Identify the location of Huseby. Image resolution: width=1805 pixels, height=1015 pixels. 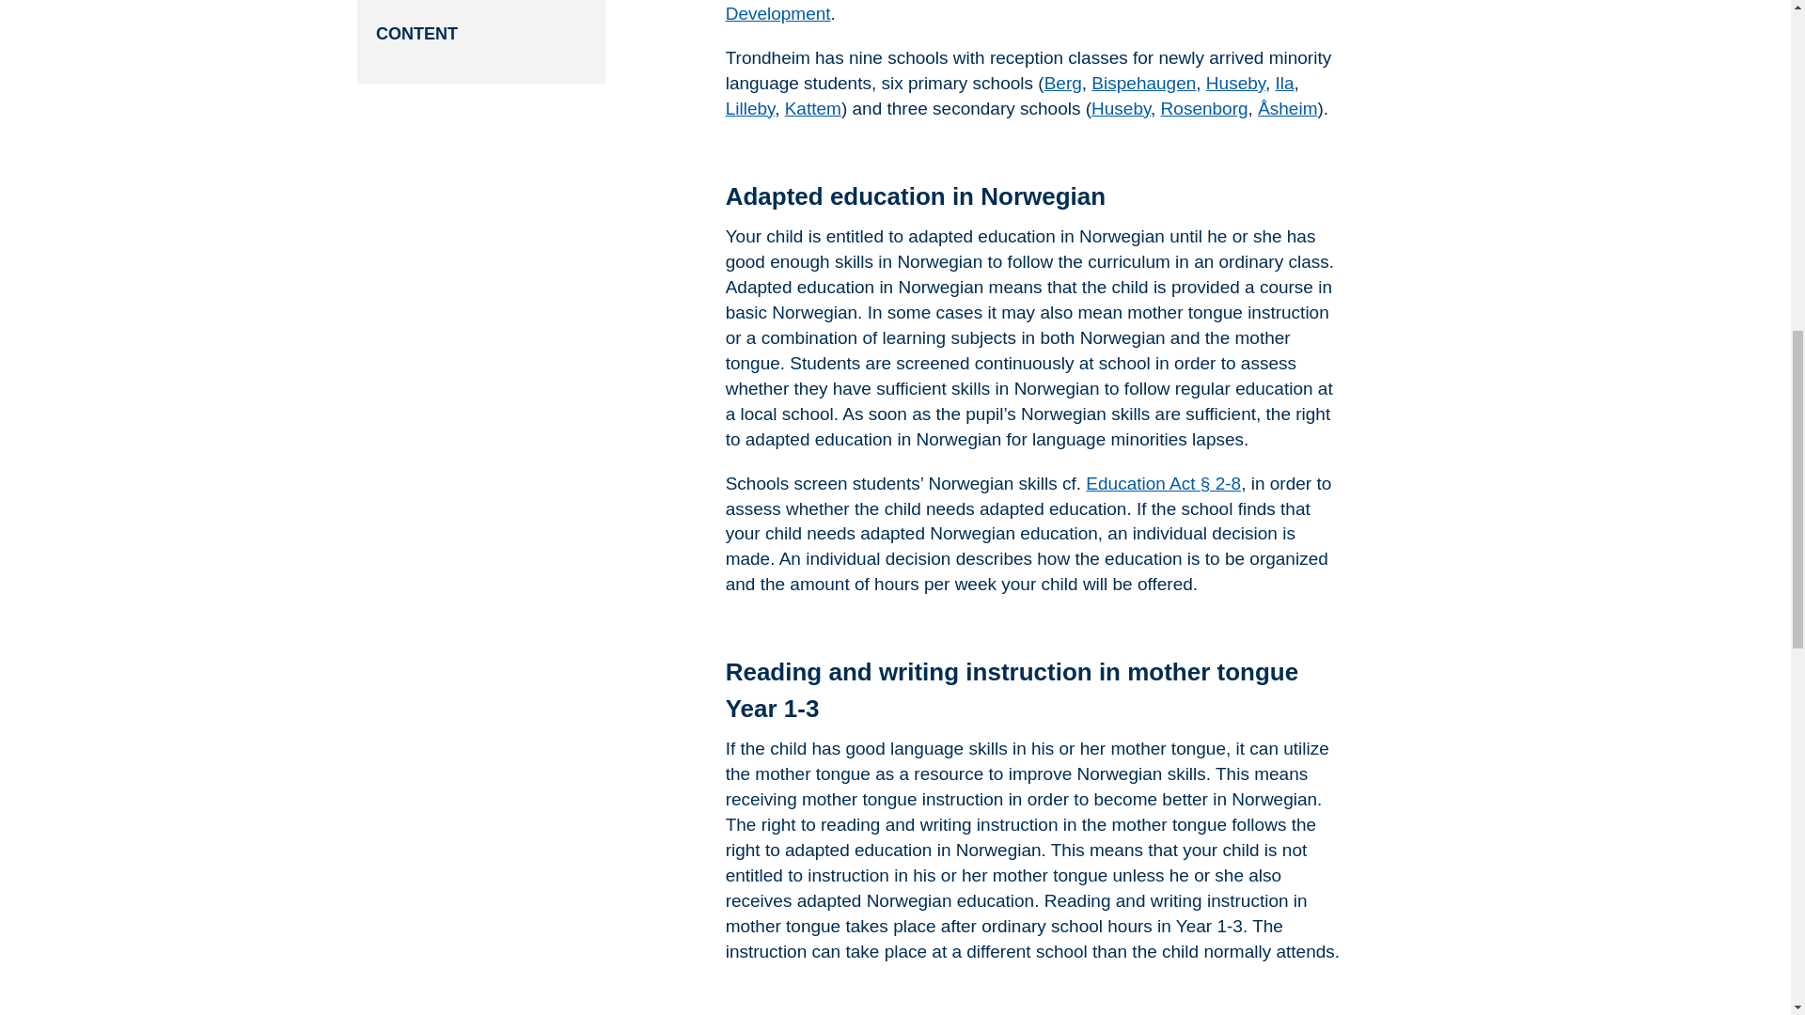
(1235, 83).